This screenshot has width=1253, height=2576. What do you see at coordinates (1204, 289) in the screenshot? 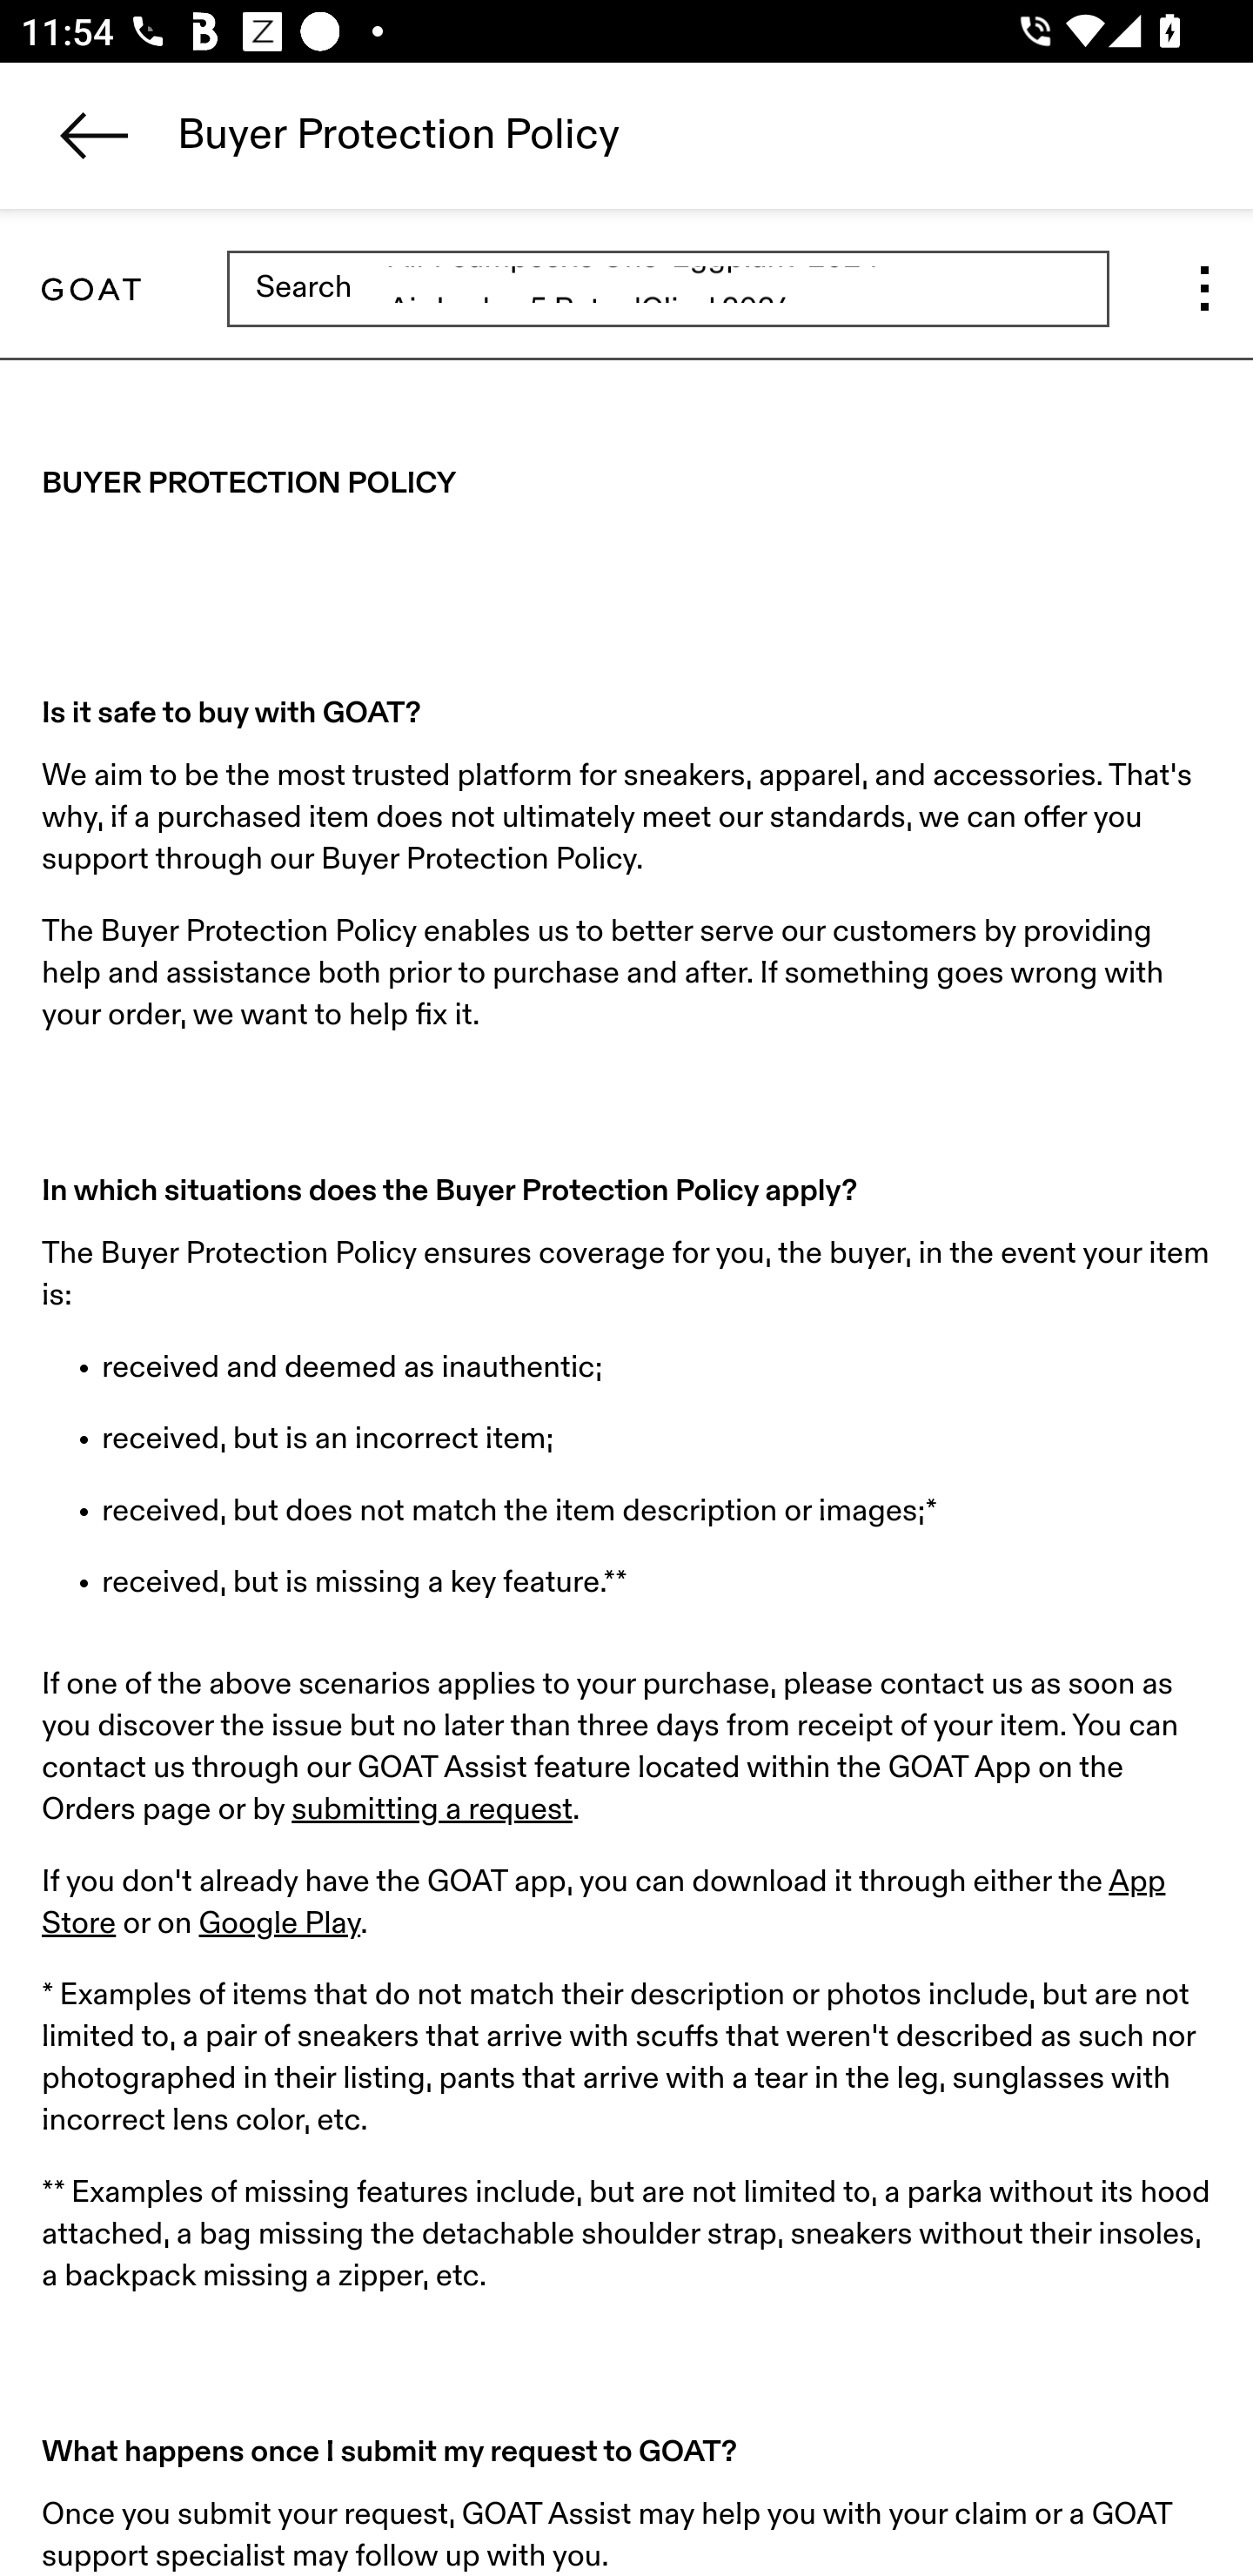
I see `menu` at bounding box center [1204, 289].